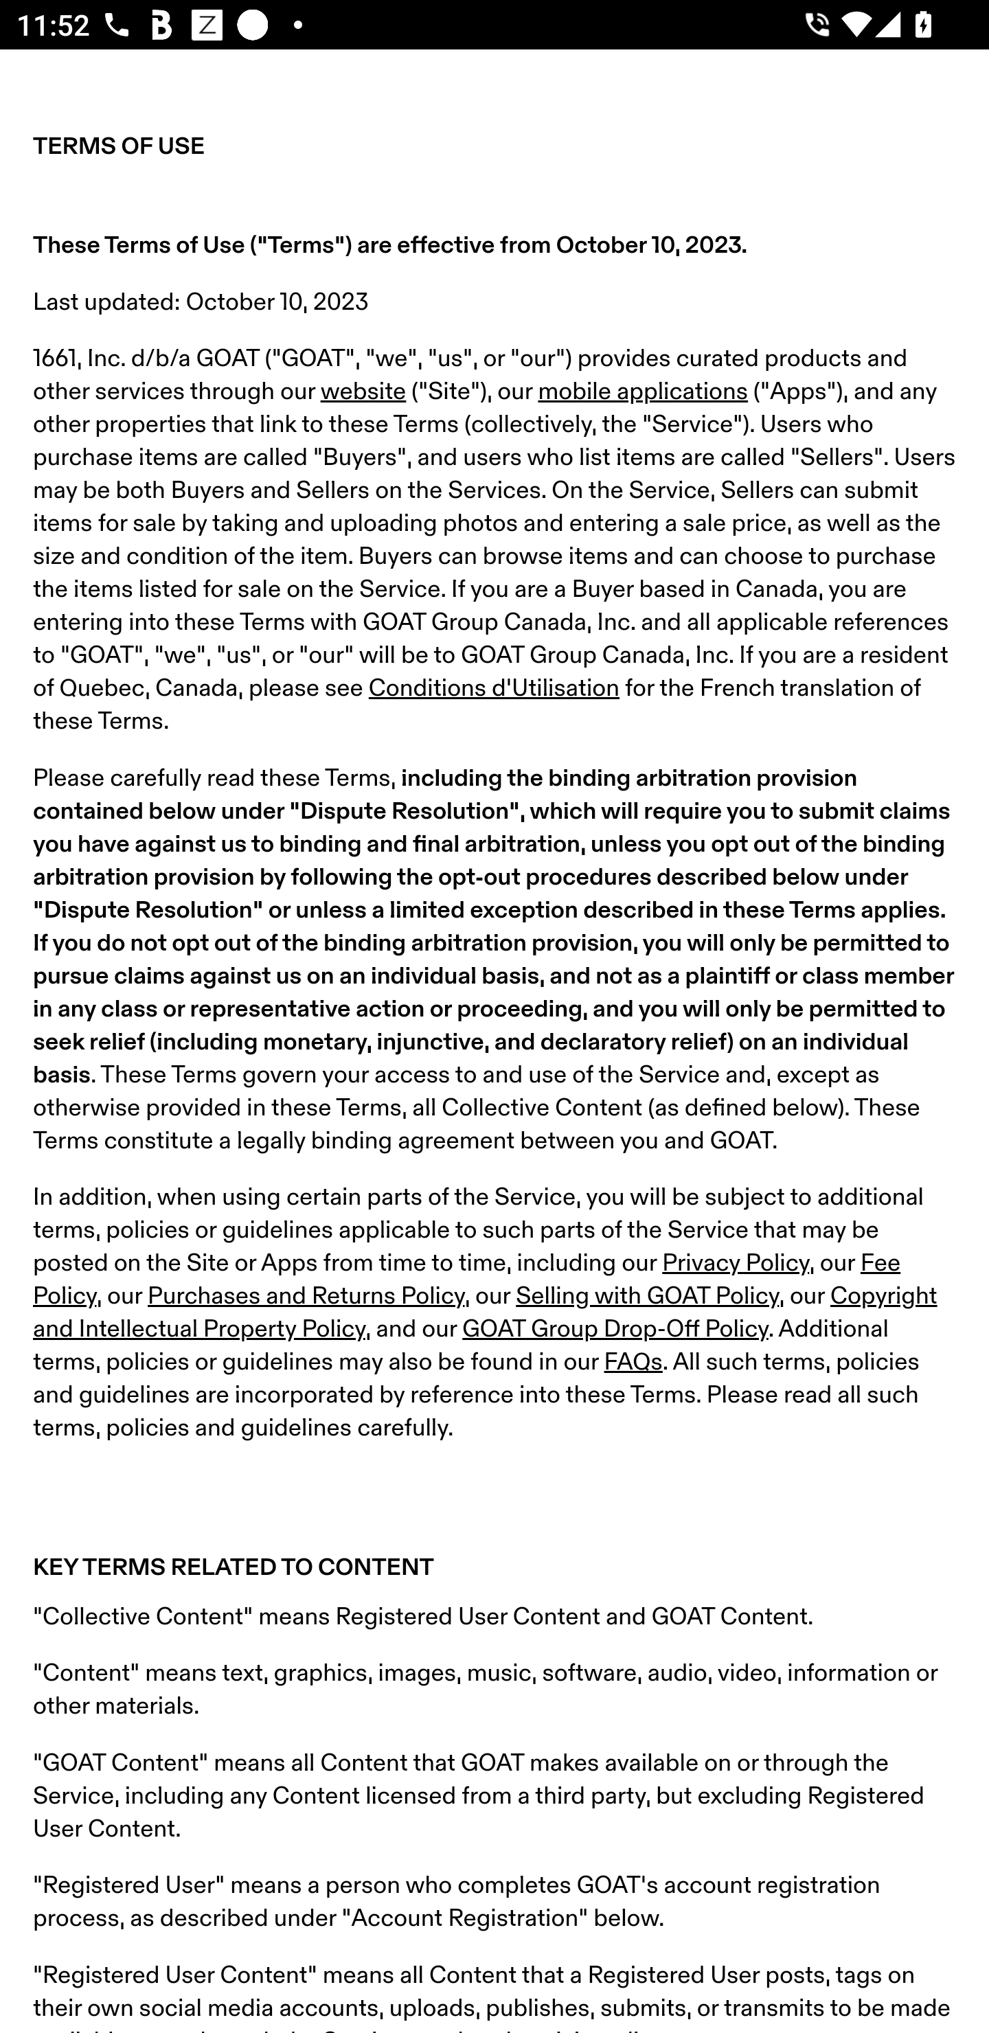  I want to click on Copyright and Intellectual Property Policy, so click(485, 1313).